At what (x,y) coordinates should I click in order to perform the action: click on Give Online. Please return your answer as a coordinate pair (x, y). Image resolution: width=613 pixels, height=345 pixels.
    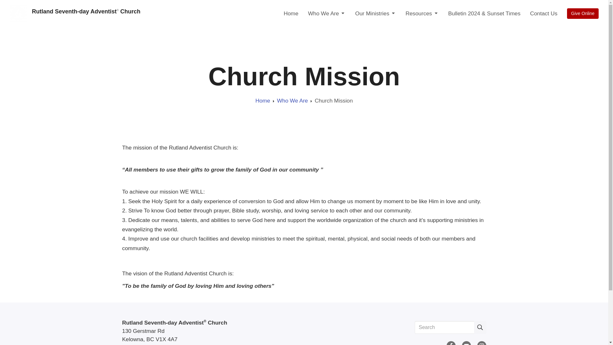
    Looking at the image, I should click on (583, 13).